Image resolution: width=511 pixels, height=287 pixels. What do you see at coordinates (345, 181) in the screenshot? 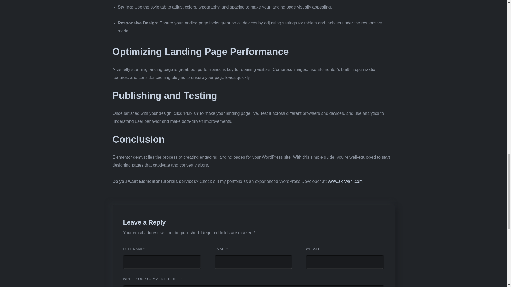
I see `www.akifwani.com` at bounding box center [345, 181].